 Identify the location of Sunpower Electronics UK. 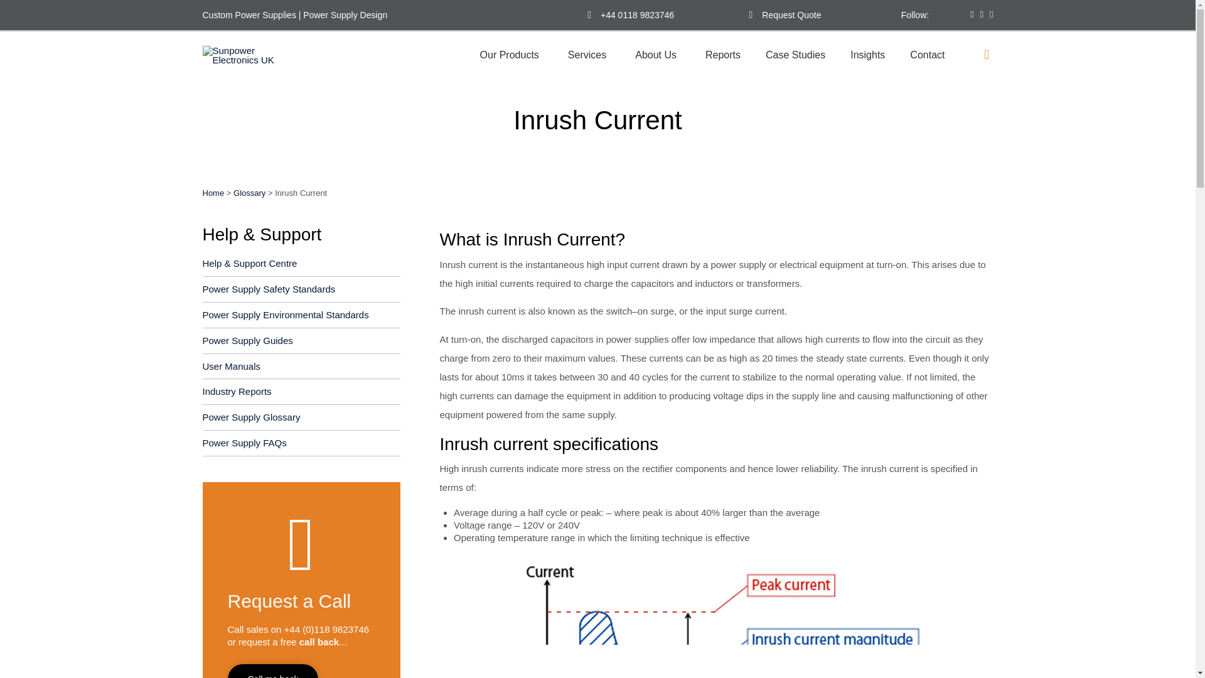
(251, 55).